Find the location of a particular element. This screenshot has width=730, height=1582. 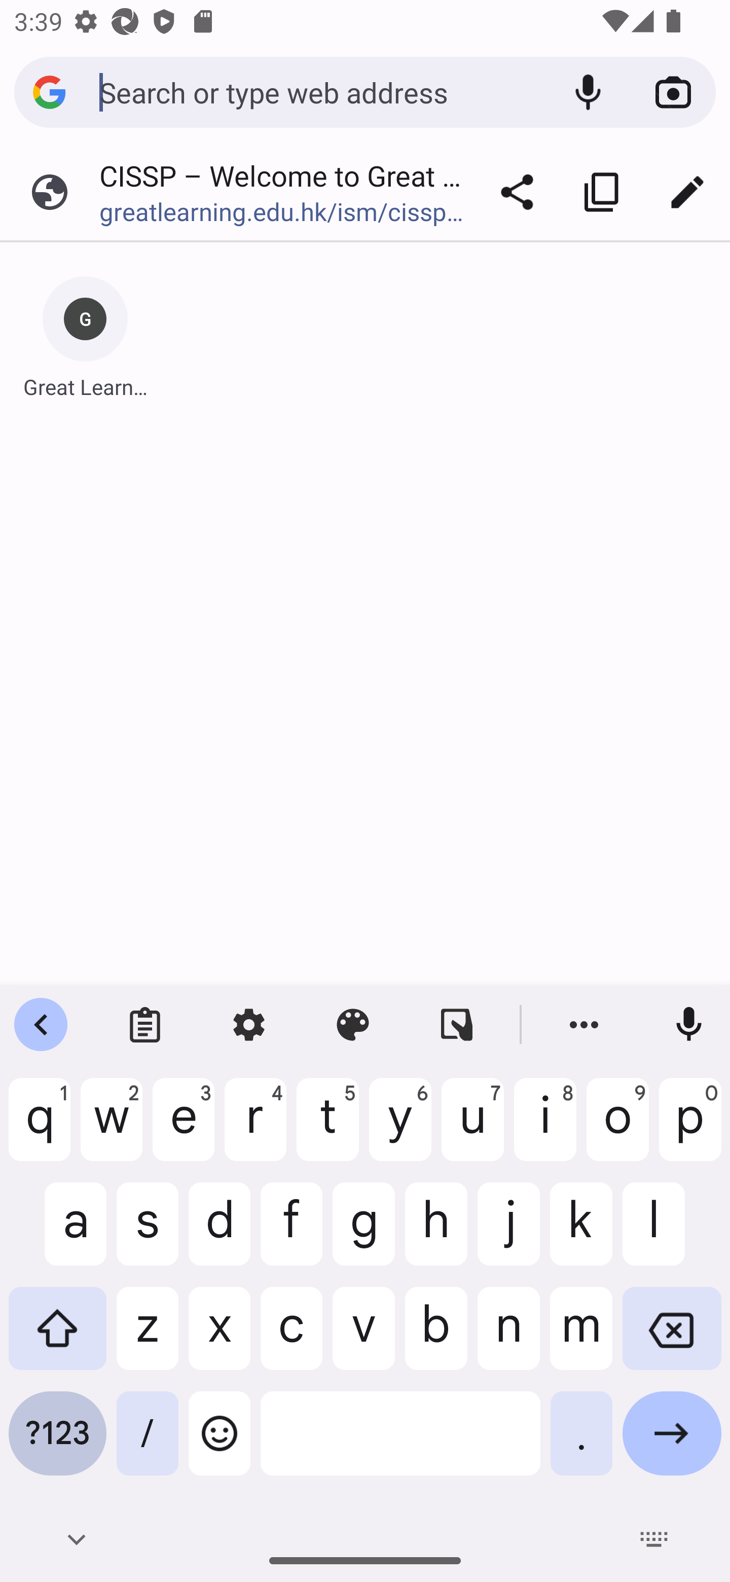

Search or type web address is located at coordinates (322, 91).